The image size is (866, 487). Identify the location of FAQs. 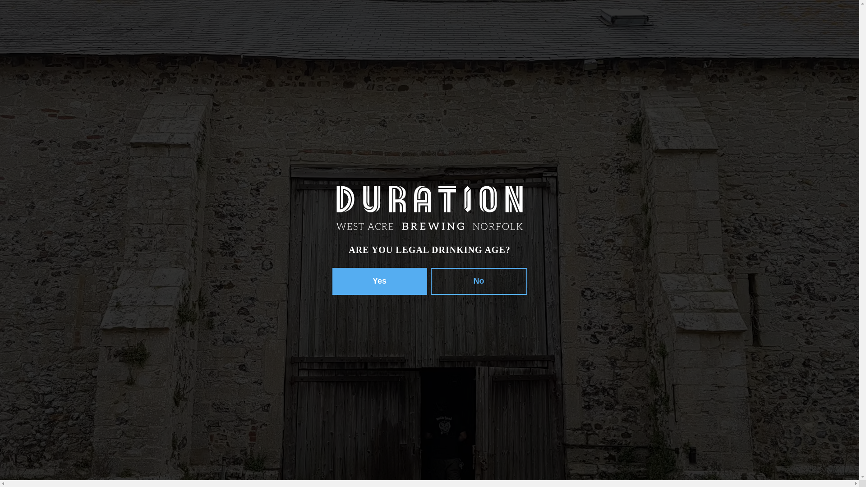
(740, 18).